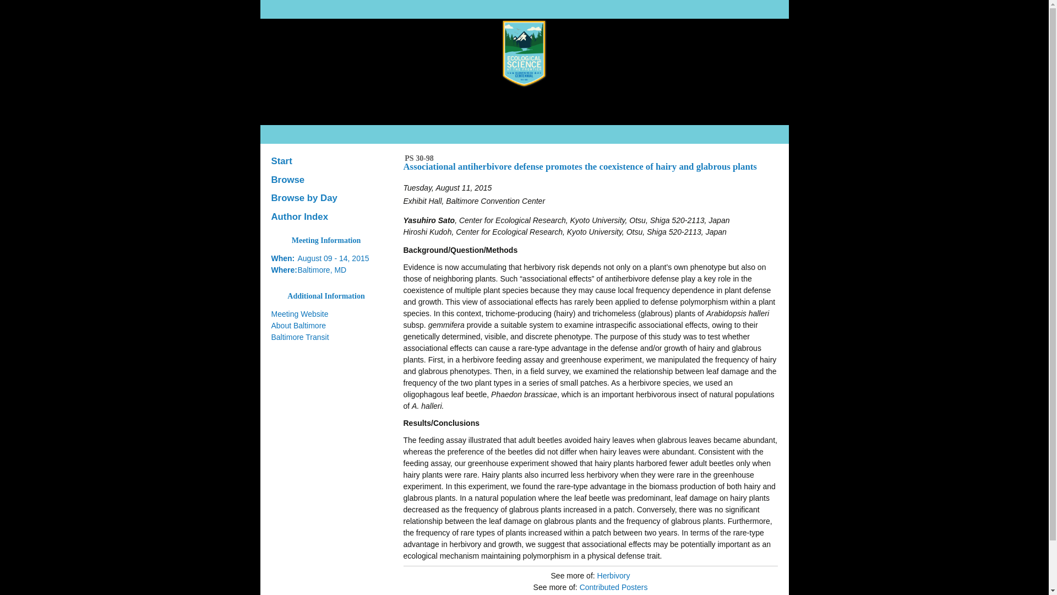 This screenshot has width=1057, height=595. I want to click on Contributed Posters, so click(613, 587).